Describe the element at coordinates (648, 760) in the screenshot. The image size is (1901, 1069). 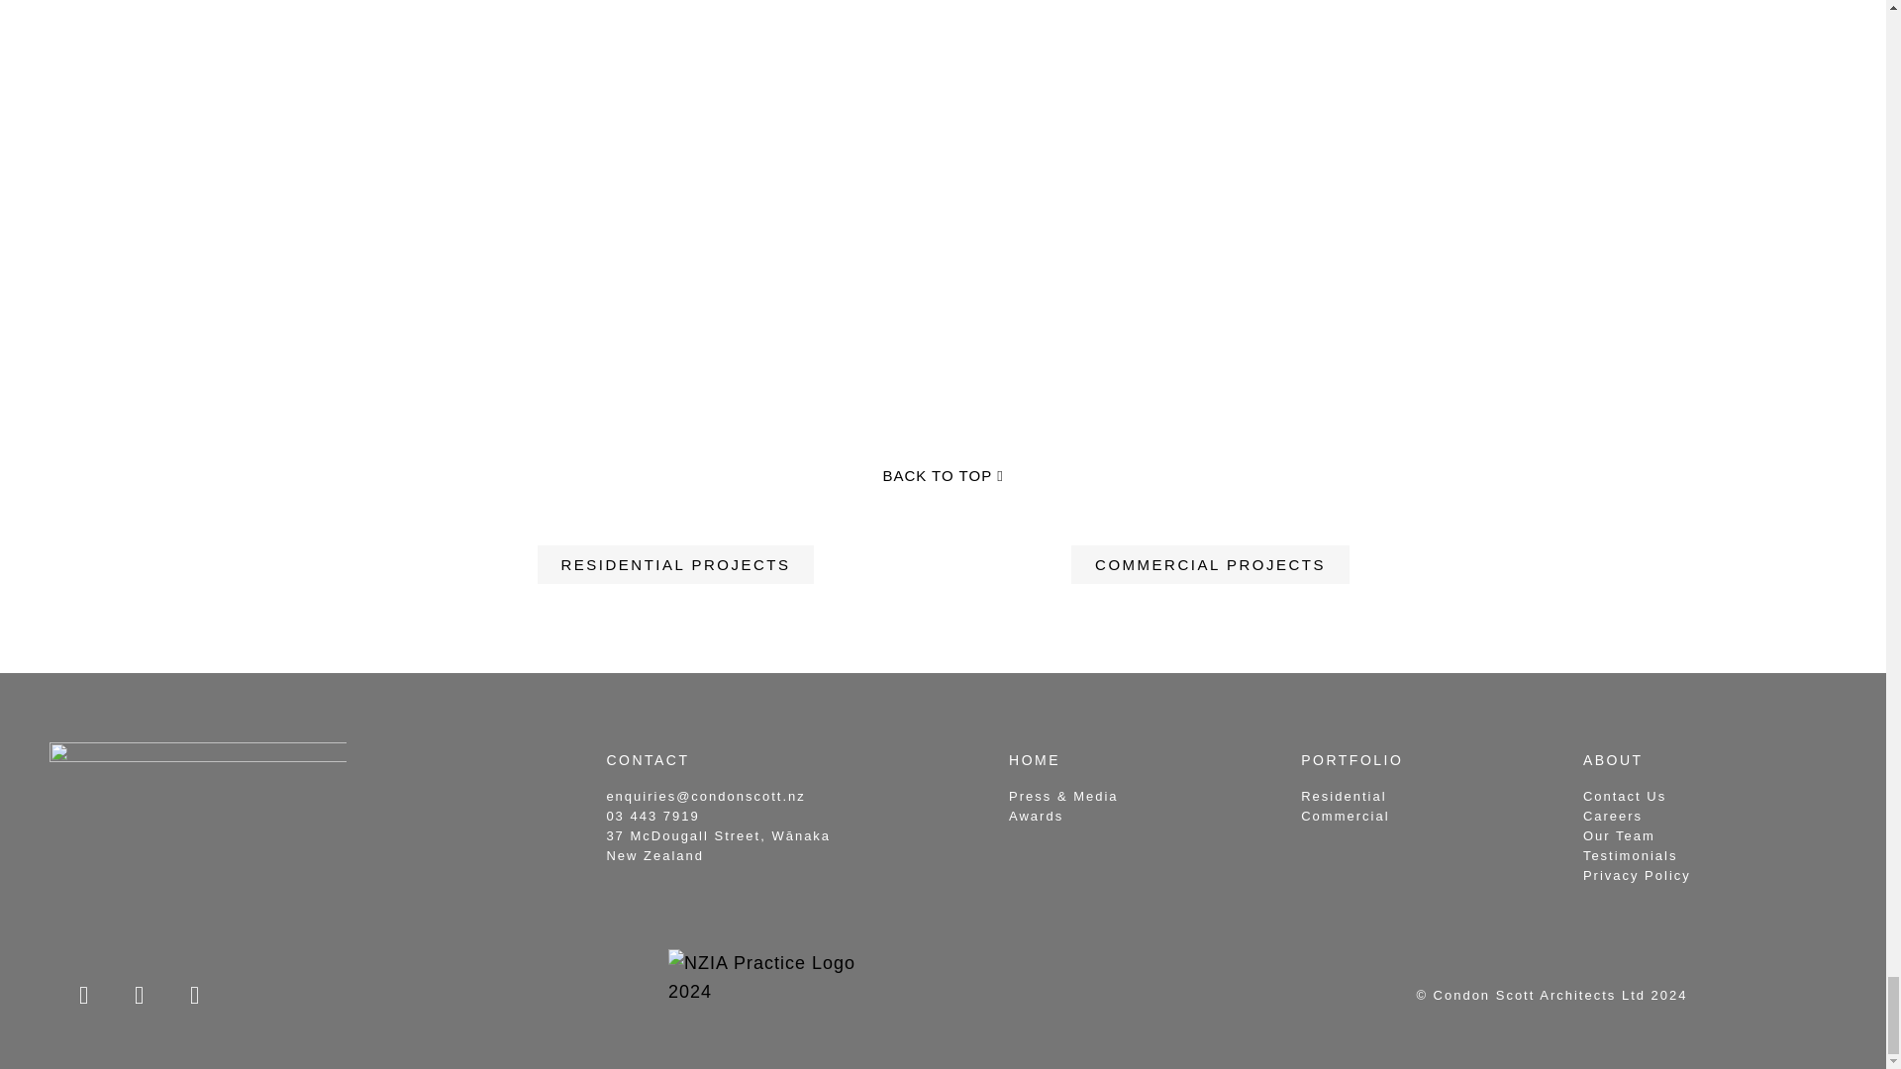
I see `CONTACT` at that location.